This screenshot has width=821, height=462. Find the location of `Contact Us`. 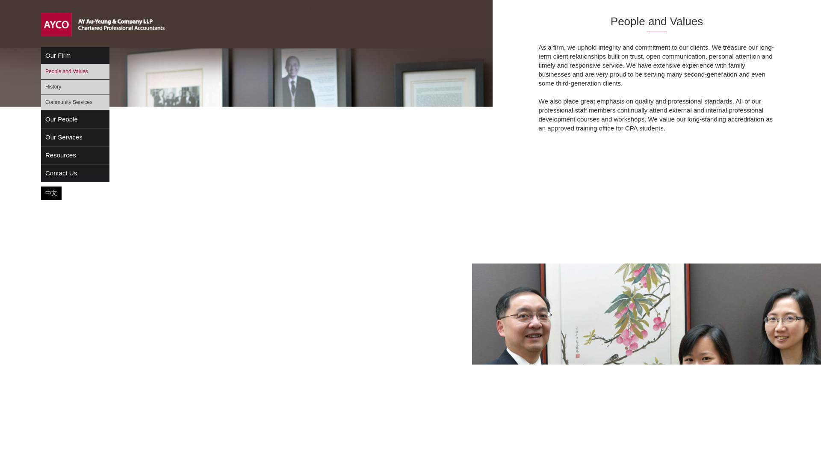

Contact Us is located at coordinates (75, 173).